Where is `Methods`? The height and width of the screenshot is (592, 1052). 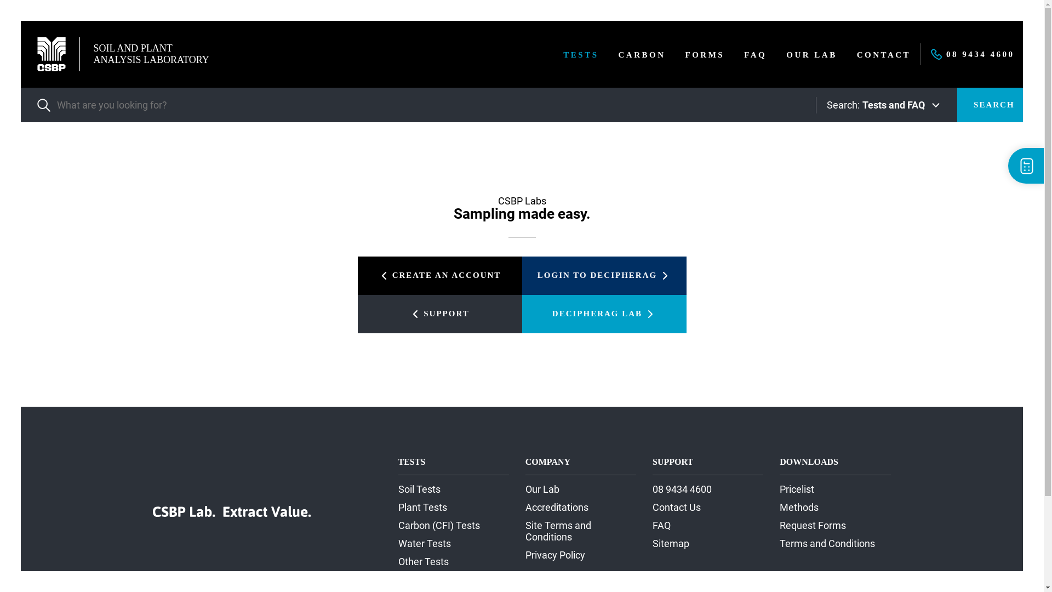
Methods is located at coordinates (799, 508).